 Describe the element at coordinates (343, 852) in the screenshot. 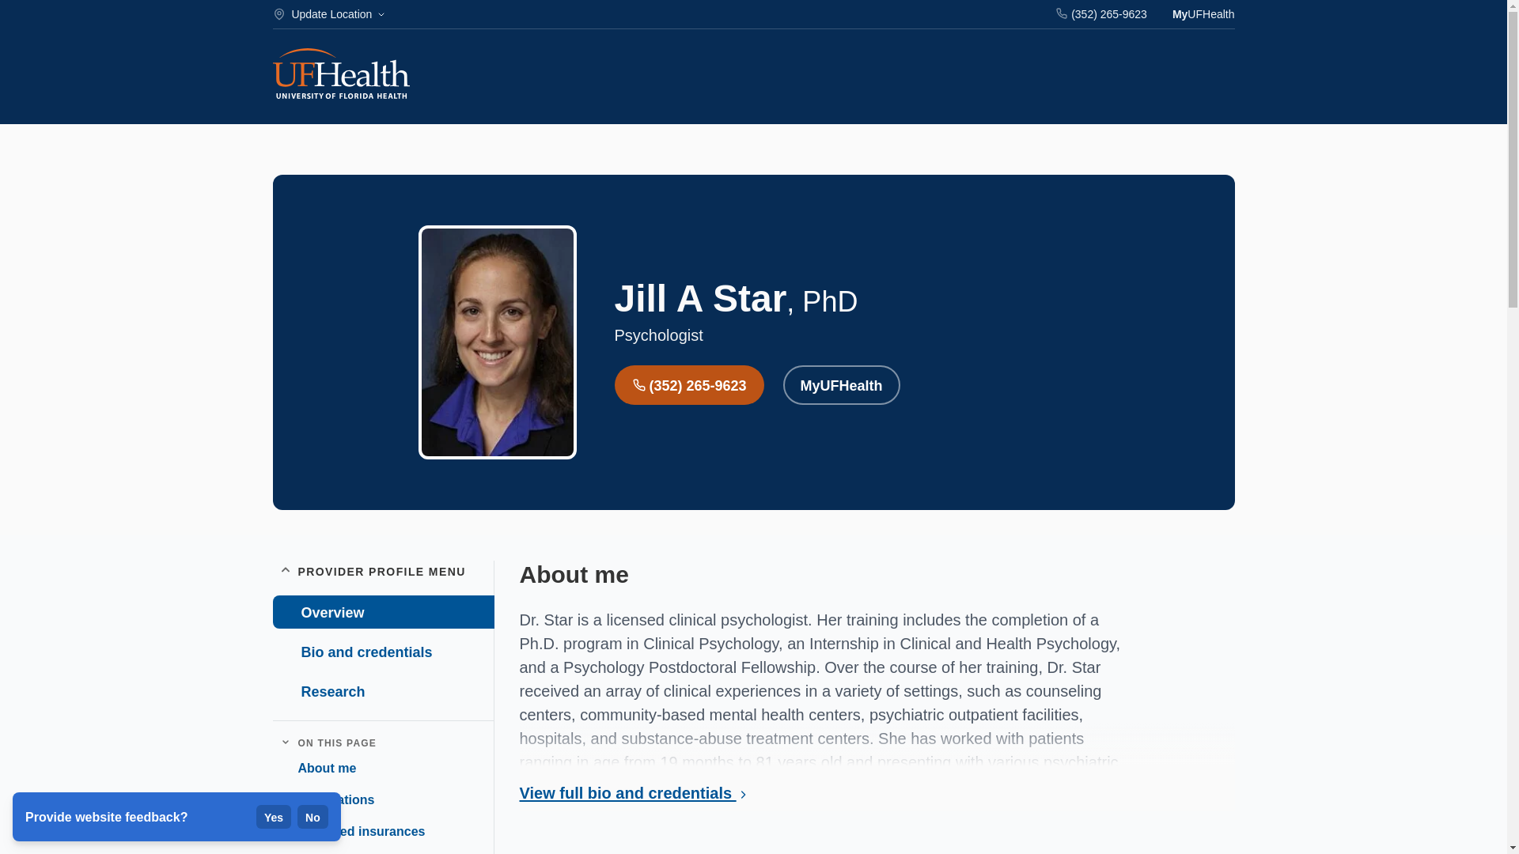

I see `My areas of focus` at that location.